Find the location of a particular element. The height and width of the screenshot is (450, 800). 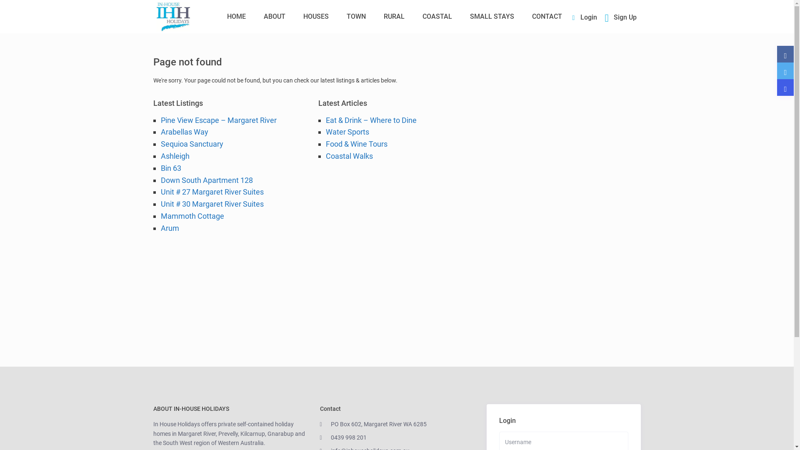

ABOUT is located at coordinates (275, 17).